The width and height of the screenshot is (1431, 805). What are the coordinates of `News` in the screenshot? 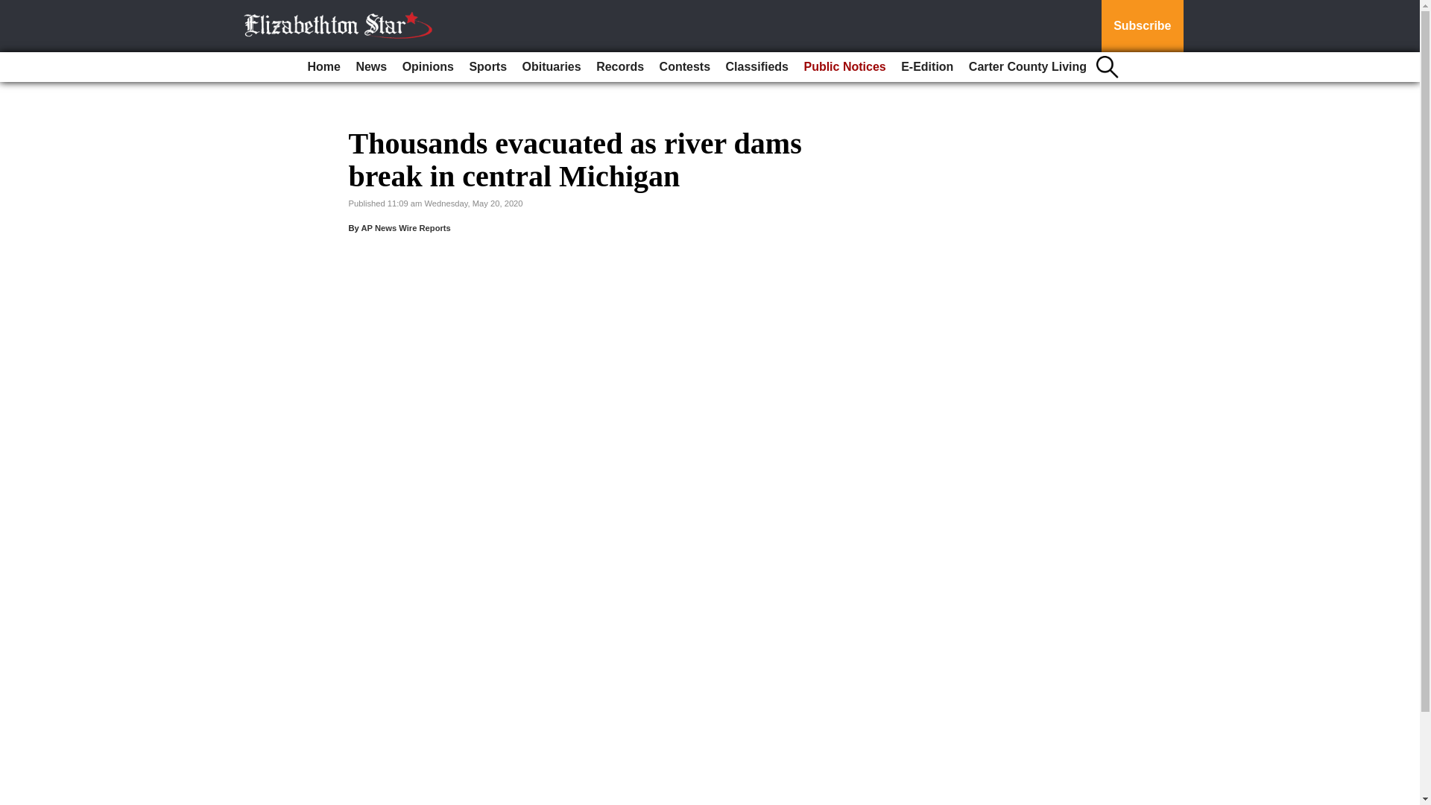 It's located at (370, 67).